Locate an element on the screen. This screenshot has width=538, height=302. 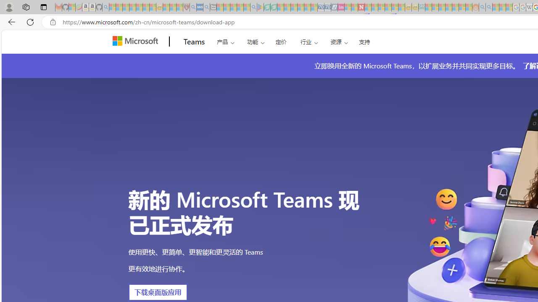
DITOGAMES AG Imprint - Sleeping is located at coordinates (422, 8).